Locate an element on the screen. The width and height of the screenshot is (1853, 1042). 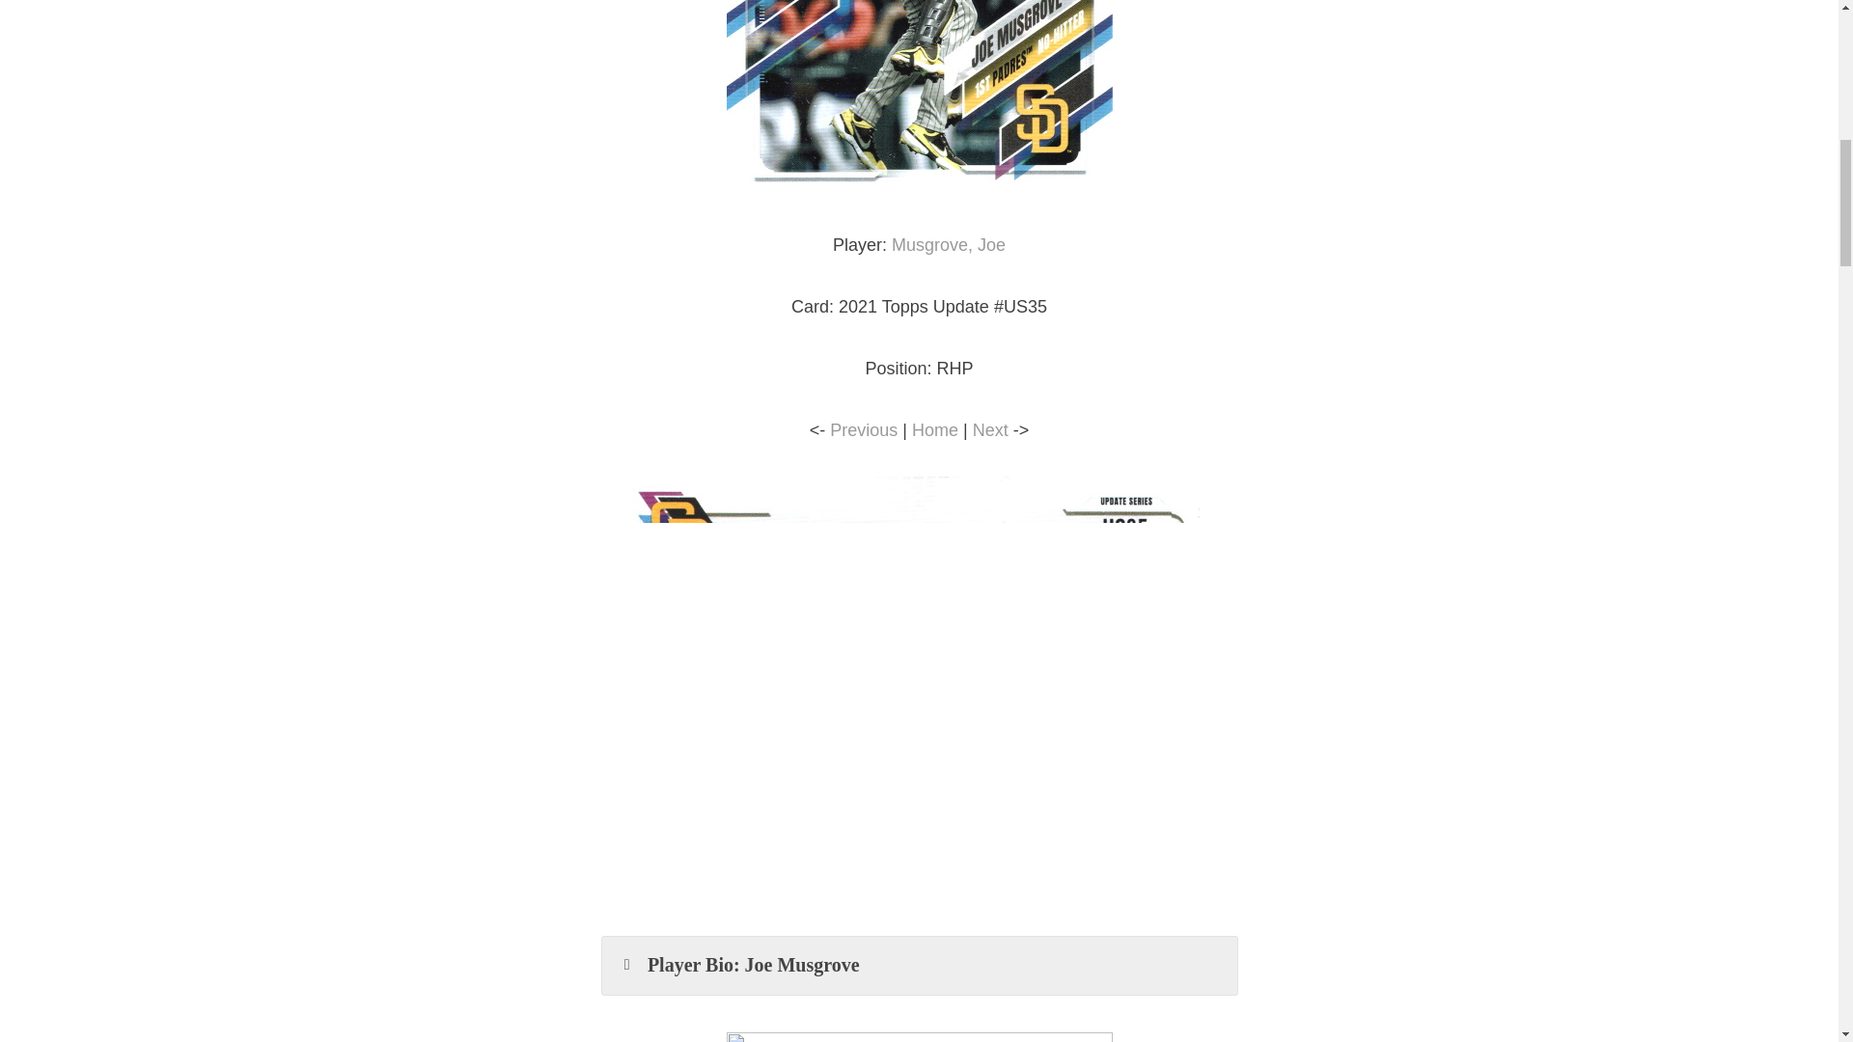
Previous is located at coordinates (863, 430).